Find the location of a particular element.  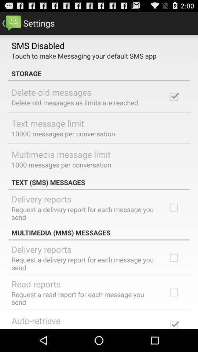

tap item below request a read is located at coordinates (36, 320).